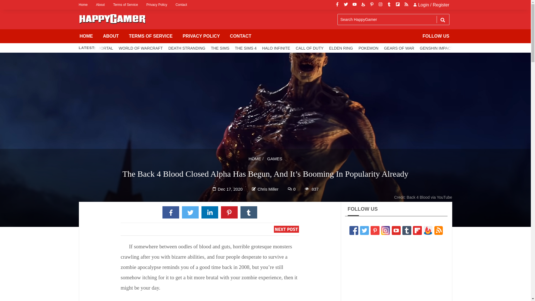 The width and height of the screenshot is (535, 301). I want to click on CALL OF DUTY, so click(309, 48).